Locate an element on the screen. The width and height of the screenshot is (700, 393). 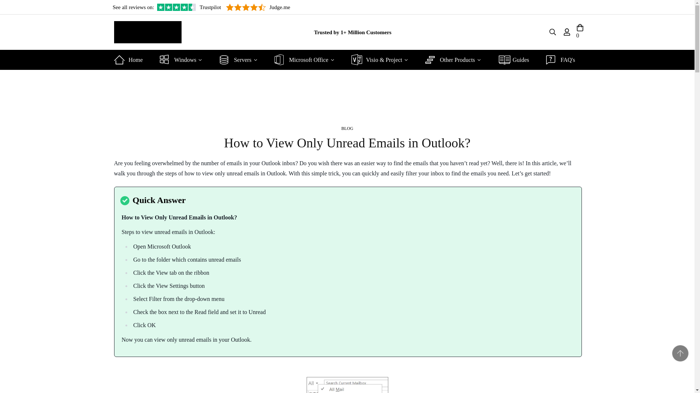
keysdirect.us is located at coordinates (147, 32).